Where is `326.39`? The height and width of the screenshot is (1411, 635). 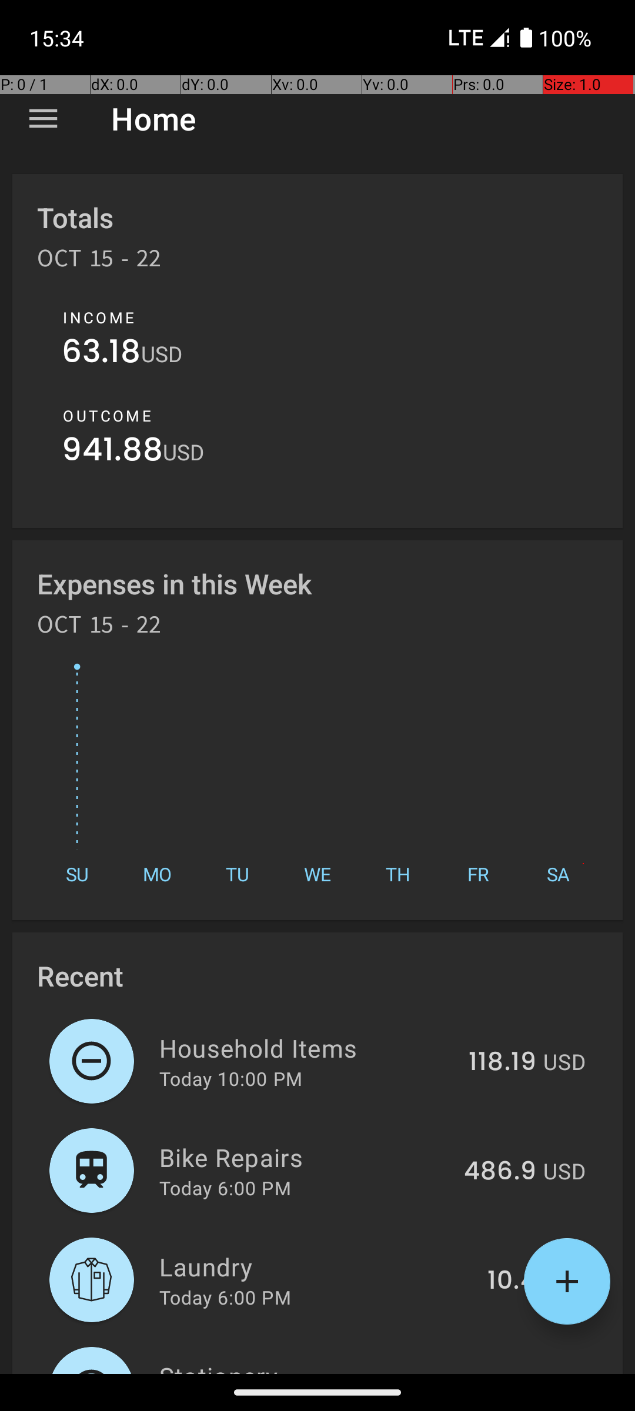 326.39 is located at coordinates (494, 1372).